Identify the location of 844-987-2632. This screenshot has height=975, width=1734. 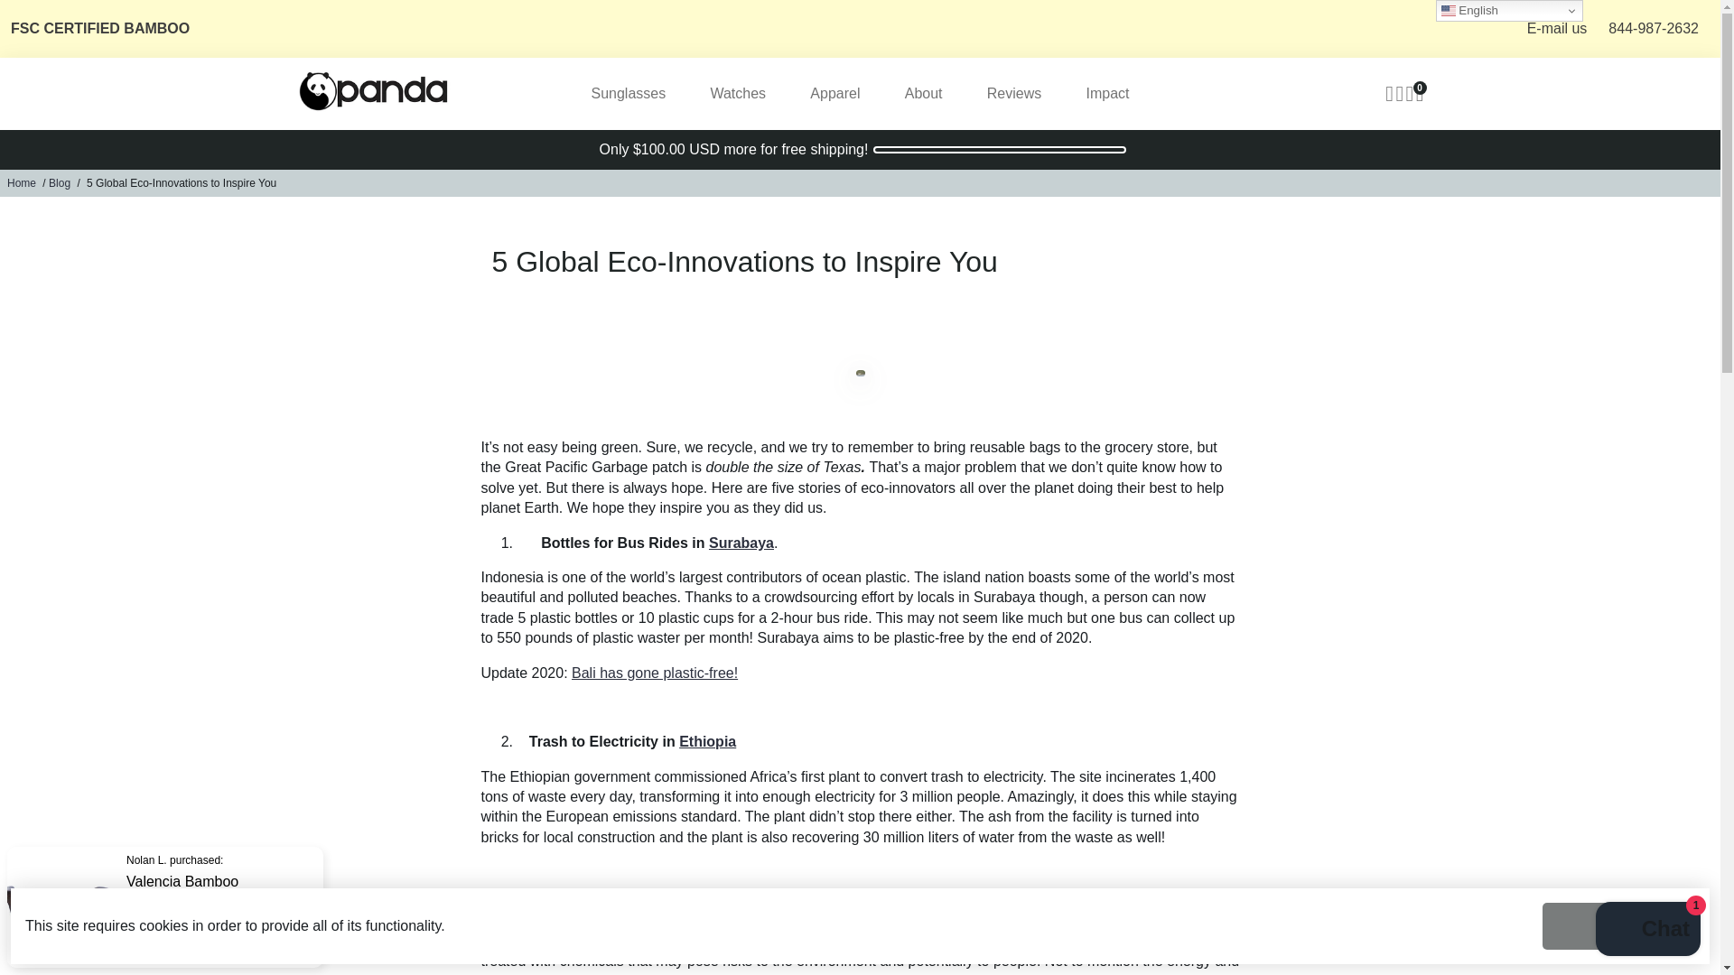
(1654, 29).